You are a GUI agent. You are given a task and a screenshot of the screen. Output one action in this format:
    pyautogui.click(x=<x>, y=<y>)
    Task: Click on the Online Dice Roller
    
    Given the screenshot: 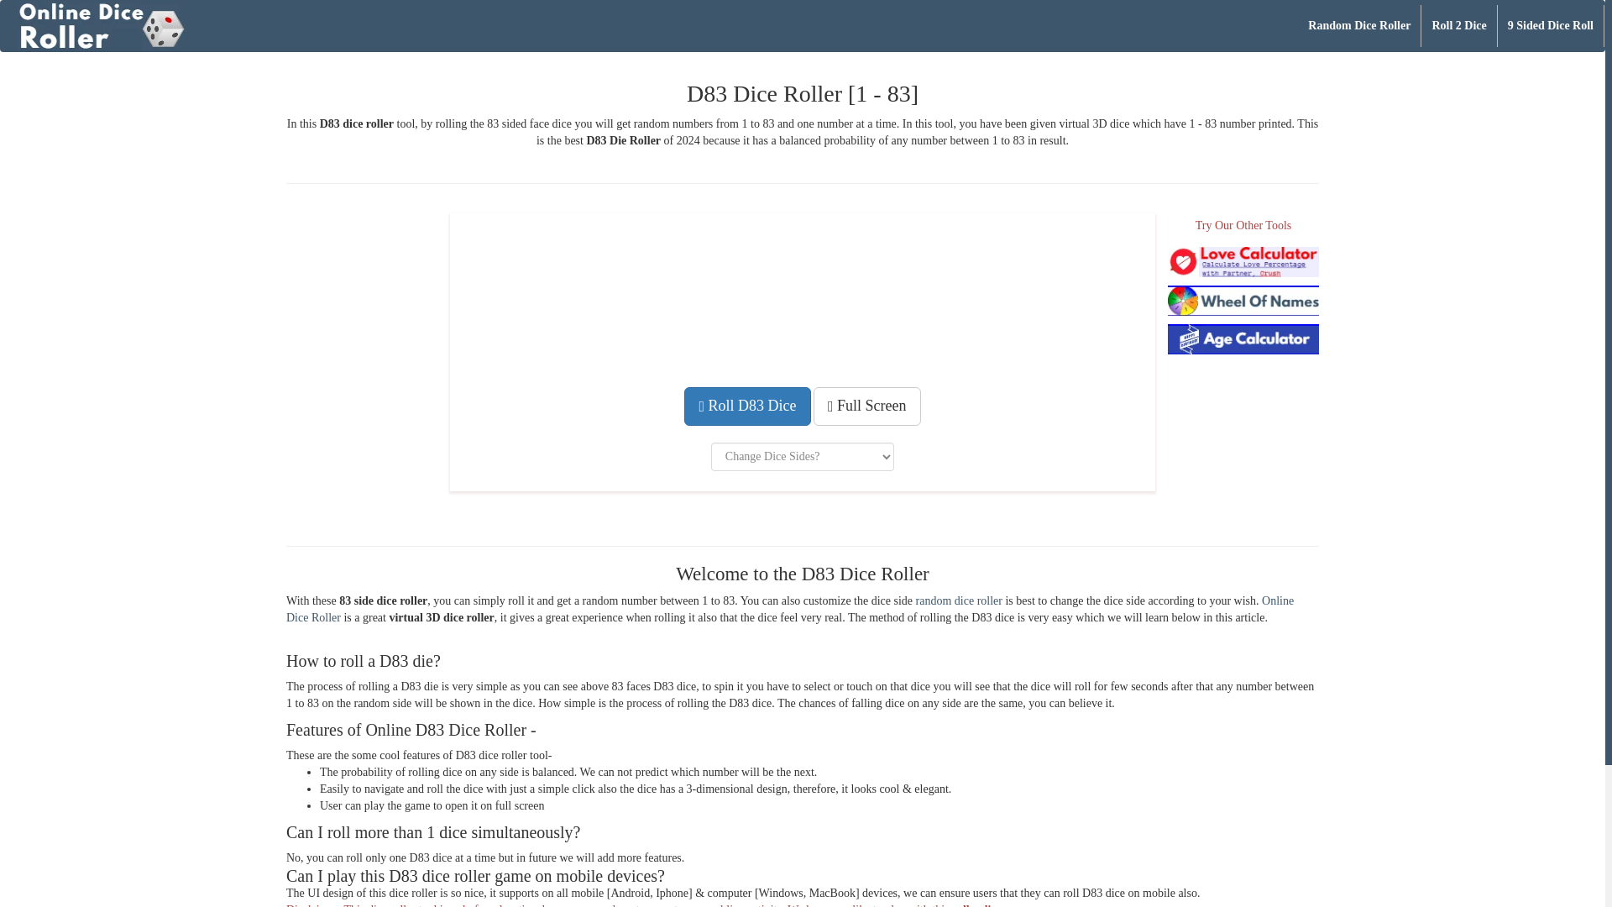 What is the action you would take?
    pyautogui.click(x=790, y=610)
    